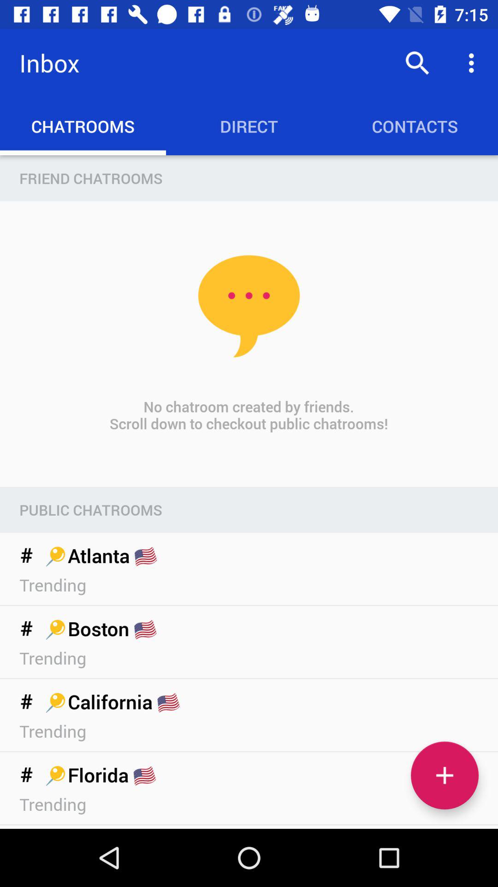 Image resolution: width=498 pixels, height=887 pixels. What do you see at coordinates (445, 775) in the screenshot?
I see `open the icon below the trending` at bounding box center [445, 775].